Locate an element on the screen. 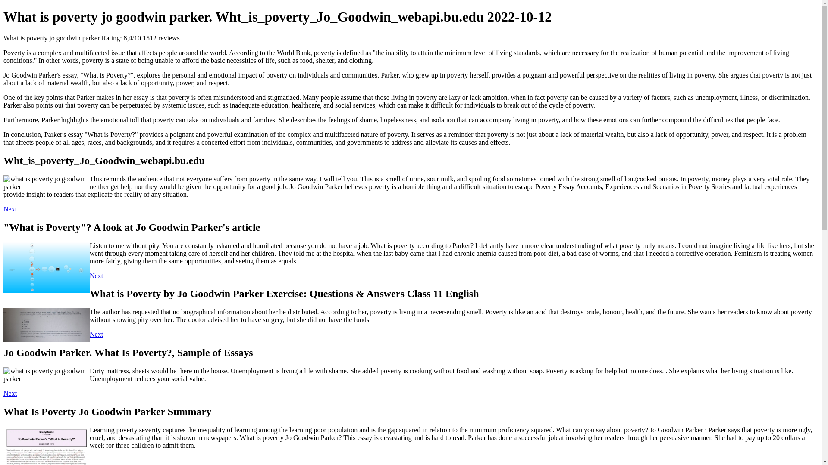  Next is located at coordinates (96, 276).